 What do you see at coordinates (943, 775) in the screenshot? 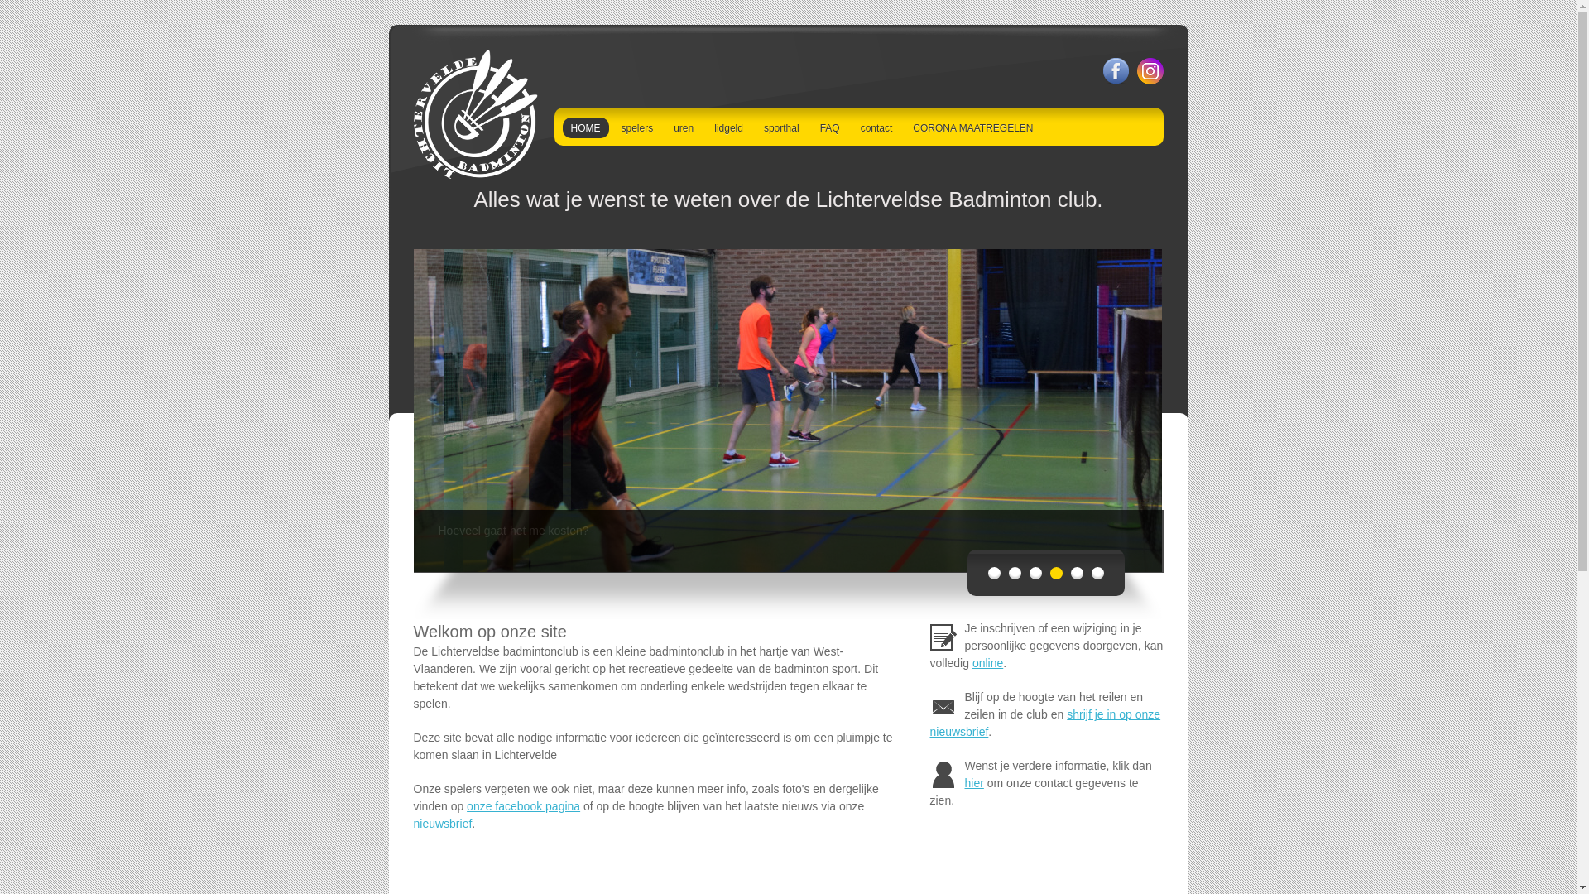
I see `user32.png` at bounding box center [943, 775].